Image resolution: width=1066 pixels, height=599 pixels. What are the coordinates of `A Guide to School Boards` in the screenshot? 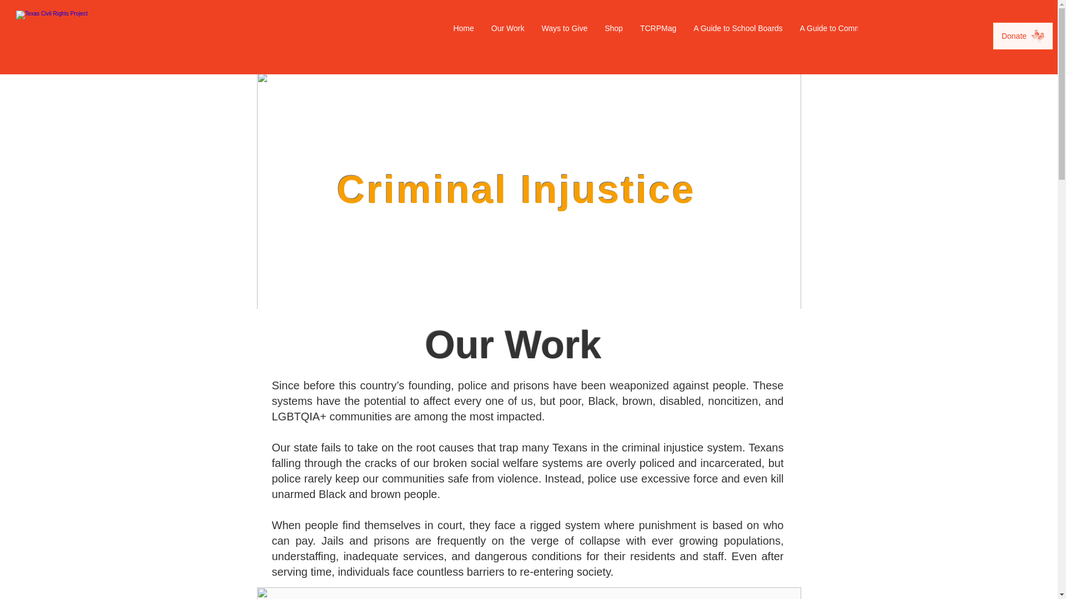 It's located at (737, 37).